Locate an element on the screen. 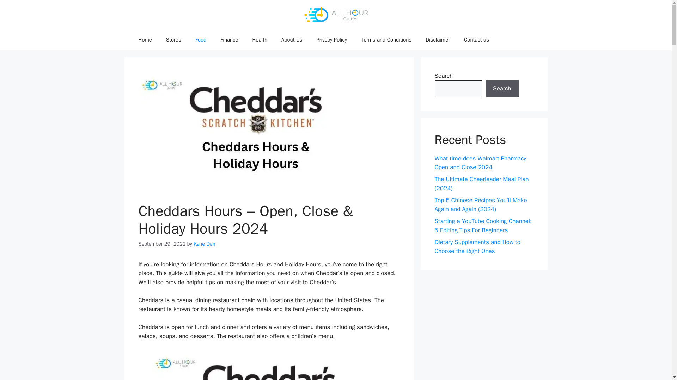 The height and width of the screenshot is (380, 677). Dietary Supplements and How to Choose the Right Ones is located at coordinates (477, 247).